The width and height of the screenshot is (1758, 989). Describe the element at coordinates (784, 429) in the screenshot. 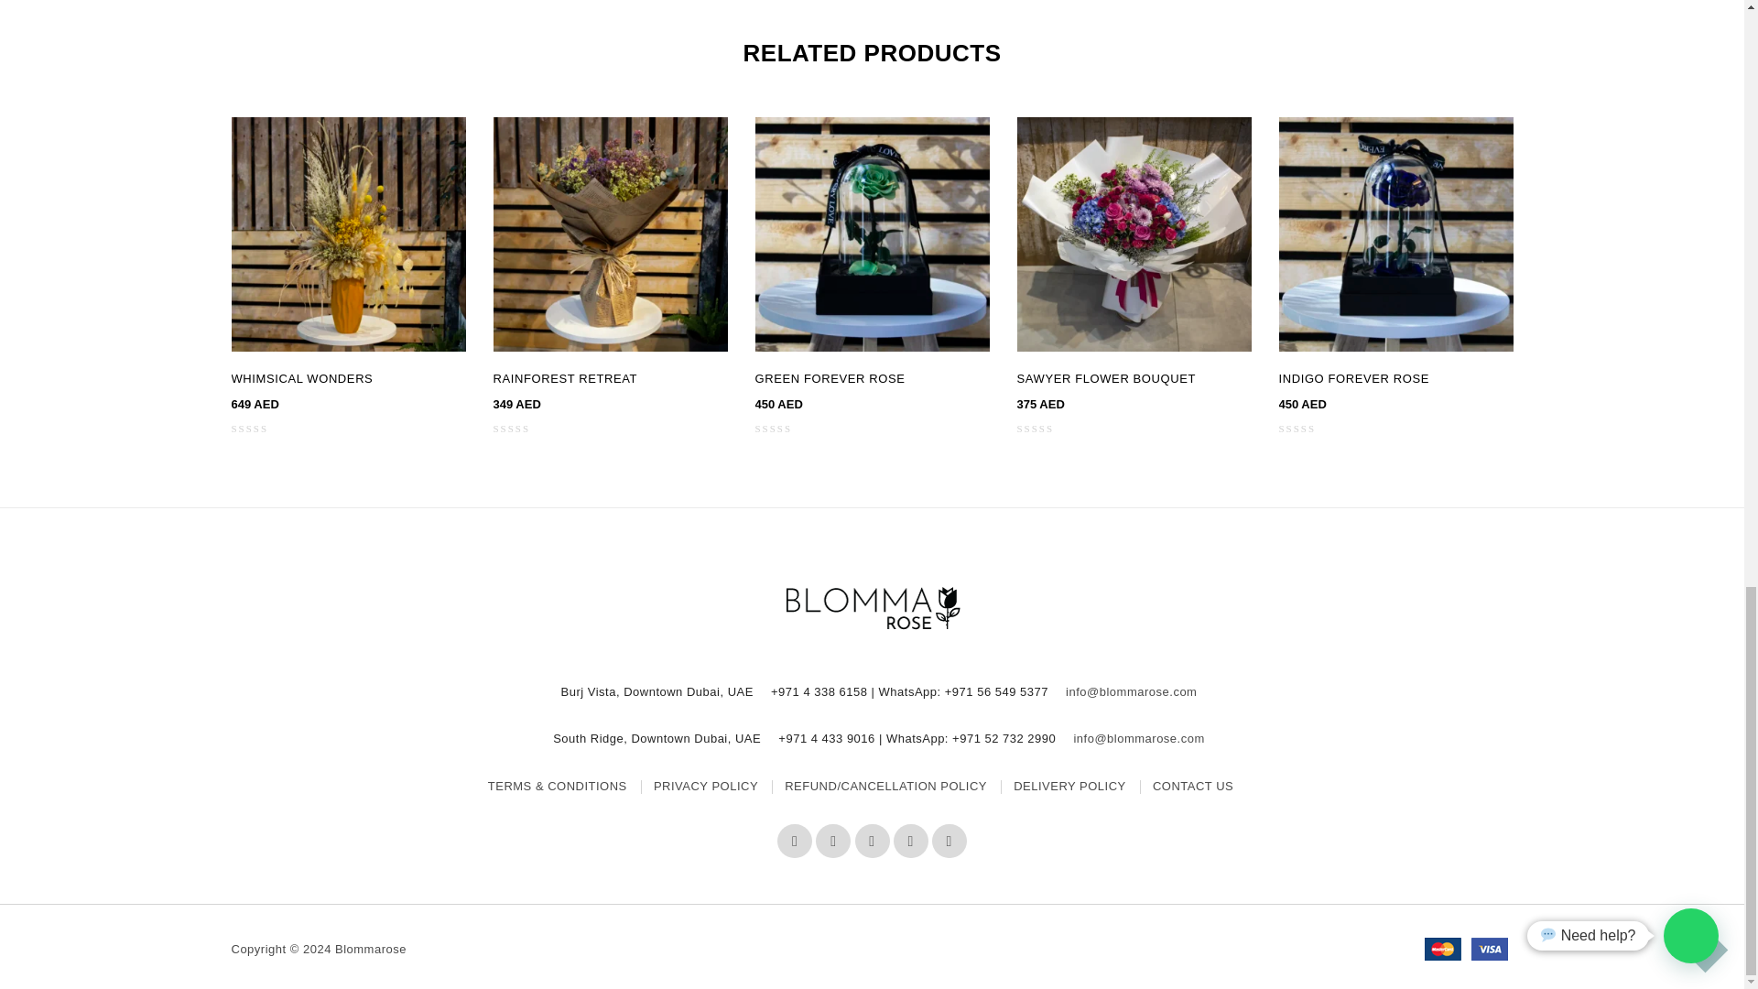

I see `Not yet rated` at that location.